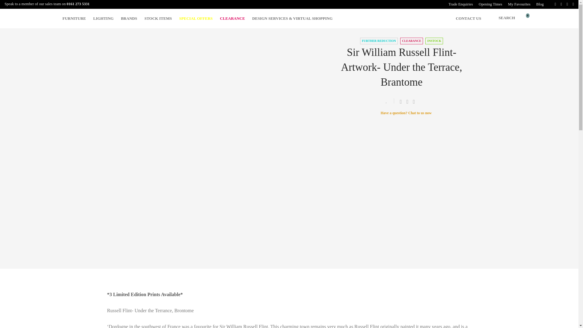 The image size is (583, 328). What do you see at coordinates (490, 4) in the screenshot?
I see `Opening Times` at bounding box center [490, 4].